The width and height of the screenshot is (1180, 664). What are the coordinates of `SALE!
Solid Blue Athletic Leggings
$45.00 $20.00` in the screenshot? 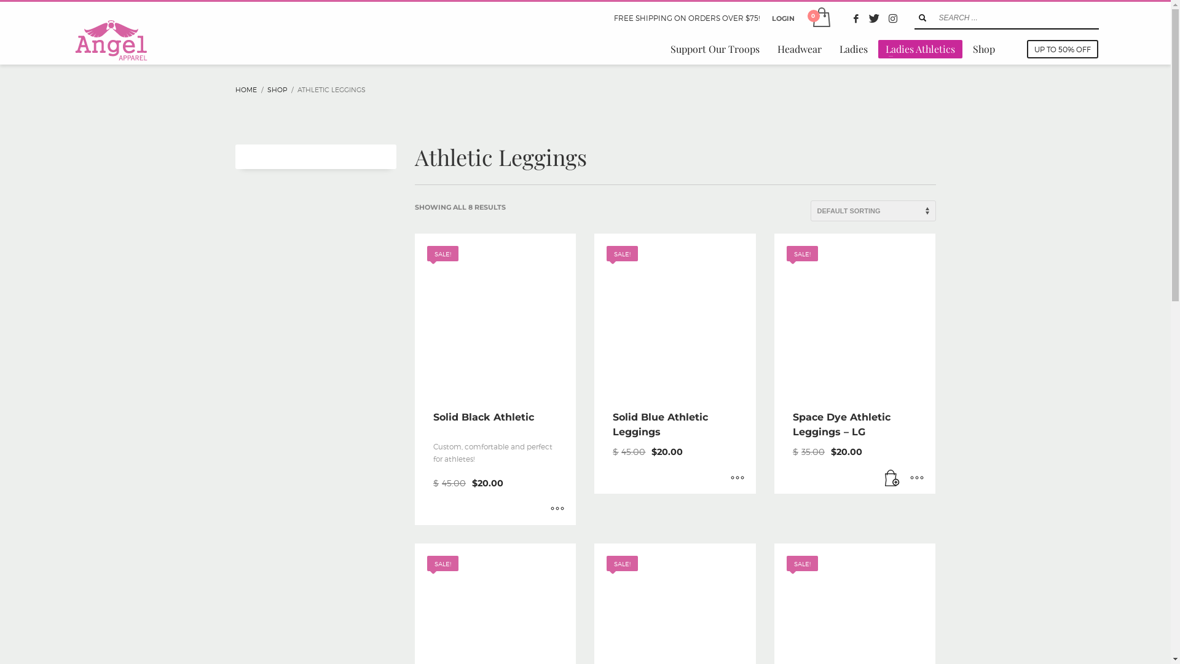 It's located at (675, 364).